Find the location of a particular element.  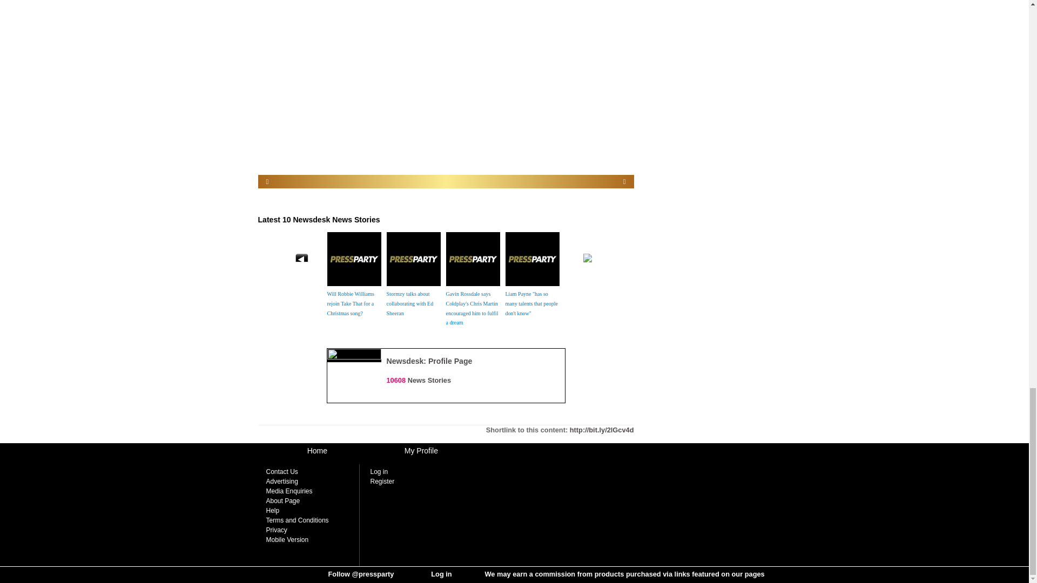

Liam Payne "has so many talents that people don't know" is located at coordinates (531, 303).